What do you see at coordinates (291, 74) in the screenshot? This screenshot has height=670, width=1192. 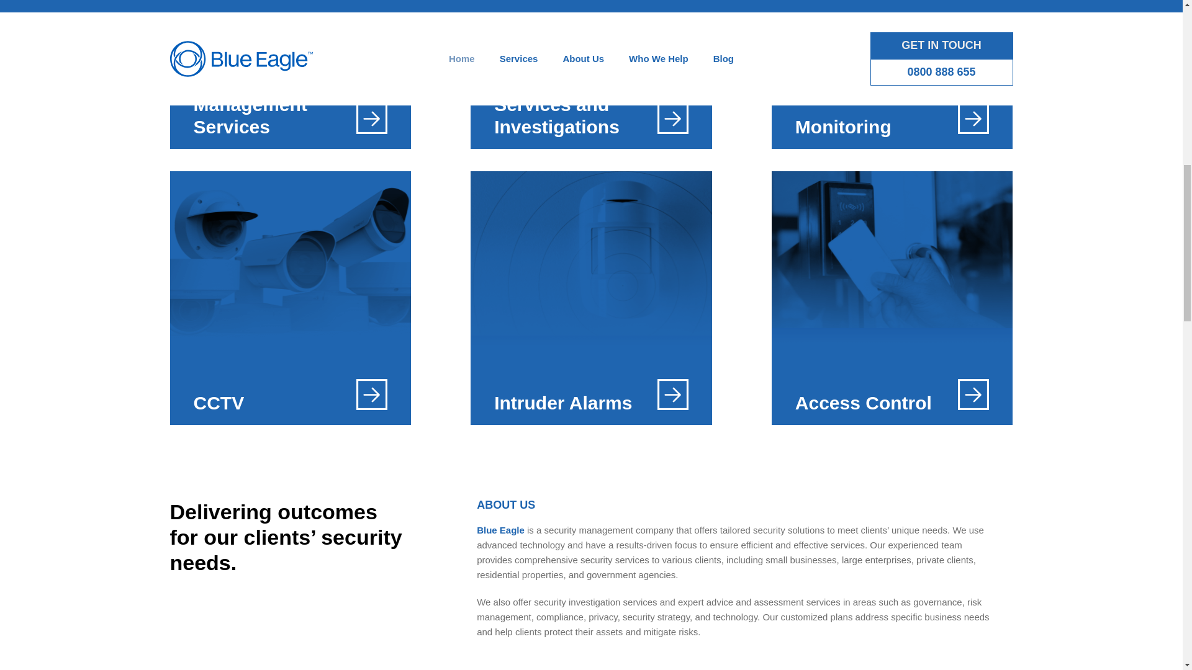 I see `Advisory and Management Services` at bounding box center [291, 74].